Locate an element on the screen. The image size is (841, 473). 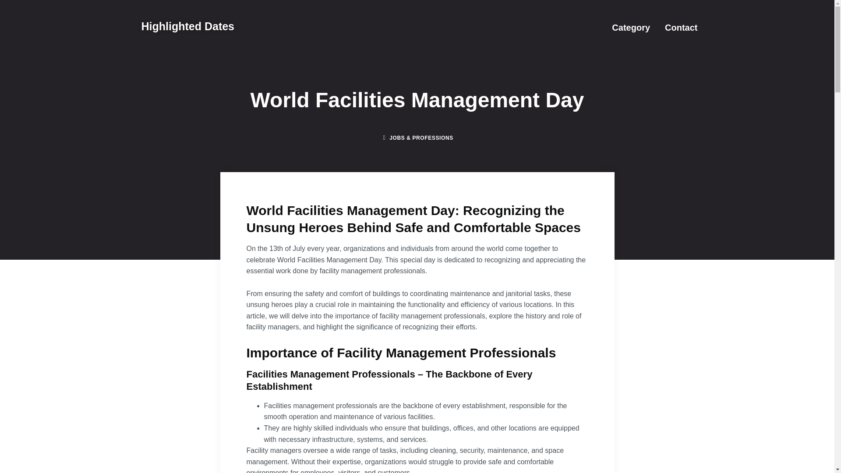
Contact is located at coordinates (681, 27).